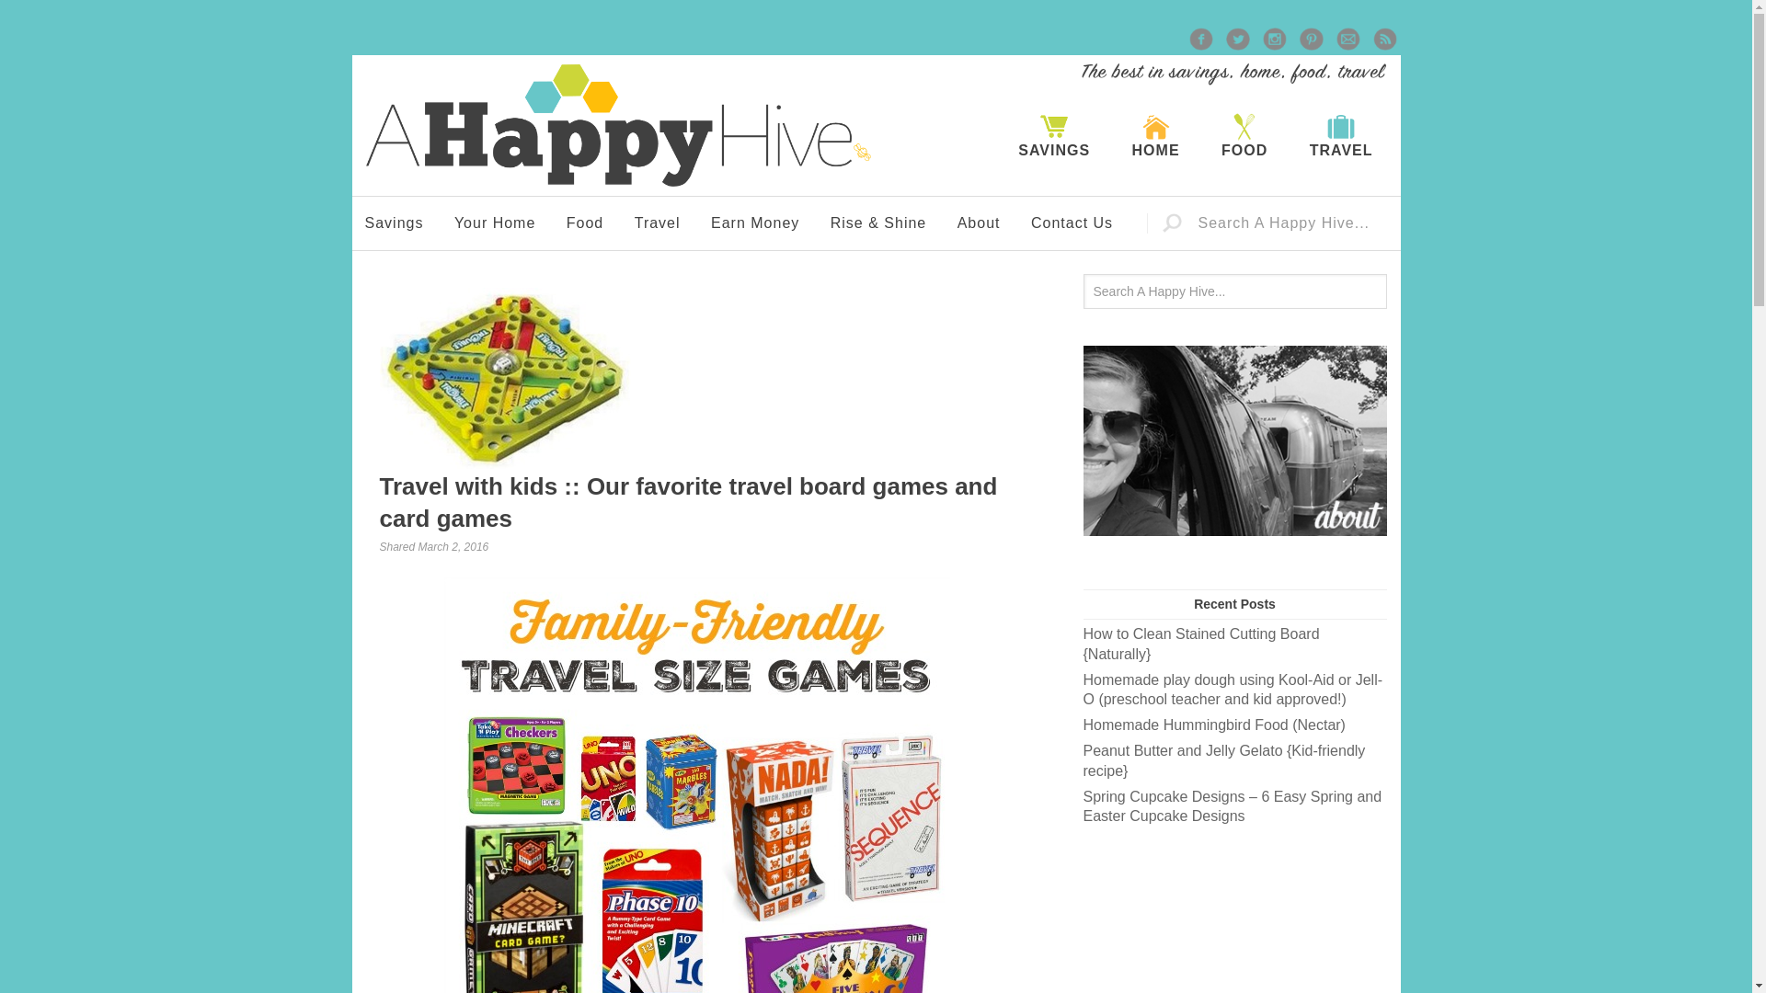  What do you see at coordinates (657, 223) in the screenshot?
I see `Travel` at bounding box center [657, 223].